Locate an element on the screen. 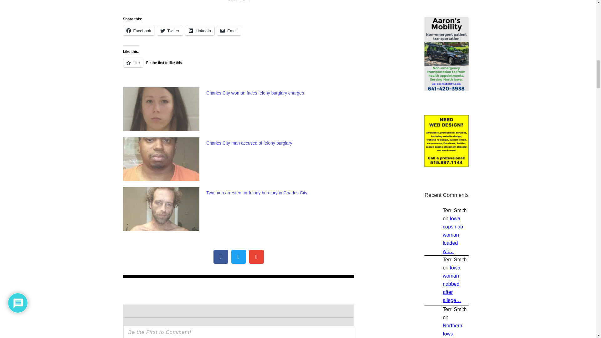 The width and height of the screenshot is (601, 338). LinkedIn is located at coordinates (200, 31).